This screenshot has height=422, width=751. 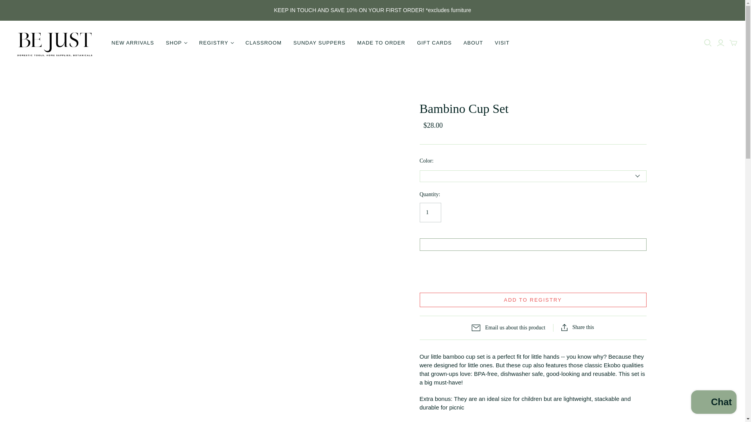 I want to click on REGISTRY, so click(x=216, y=43).